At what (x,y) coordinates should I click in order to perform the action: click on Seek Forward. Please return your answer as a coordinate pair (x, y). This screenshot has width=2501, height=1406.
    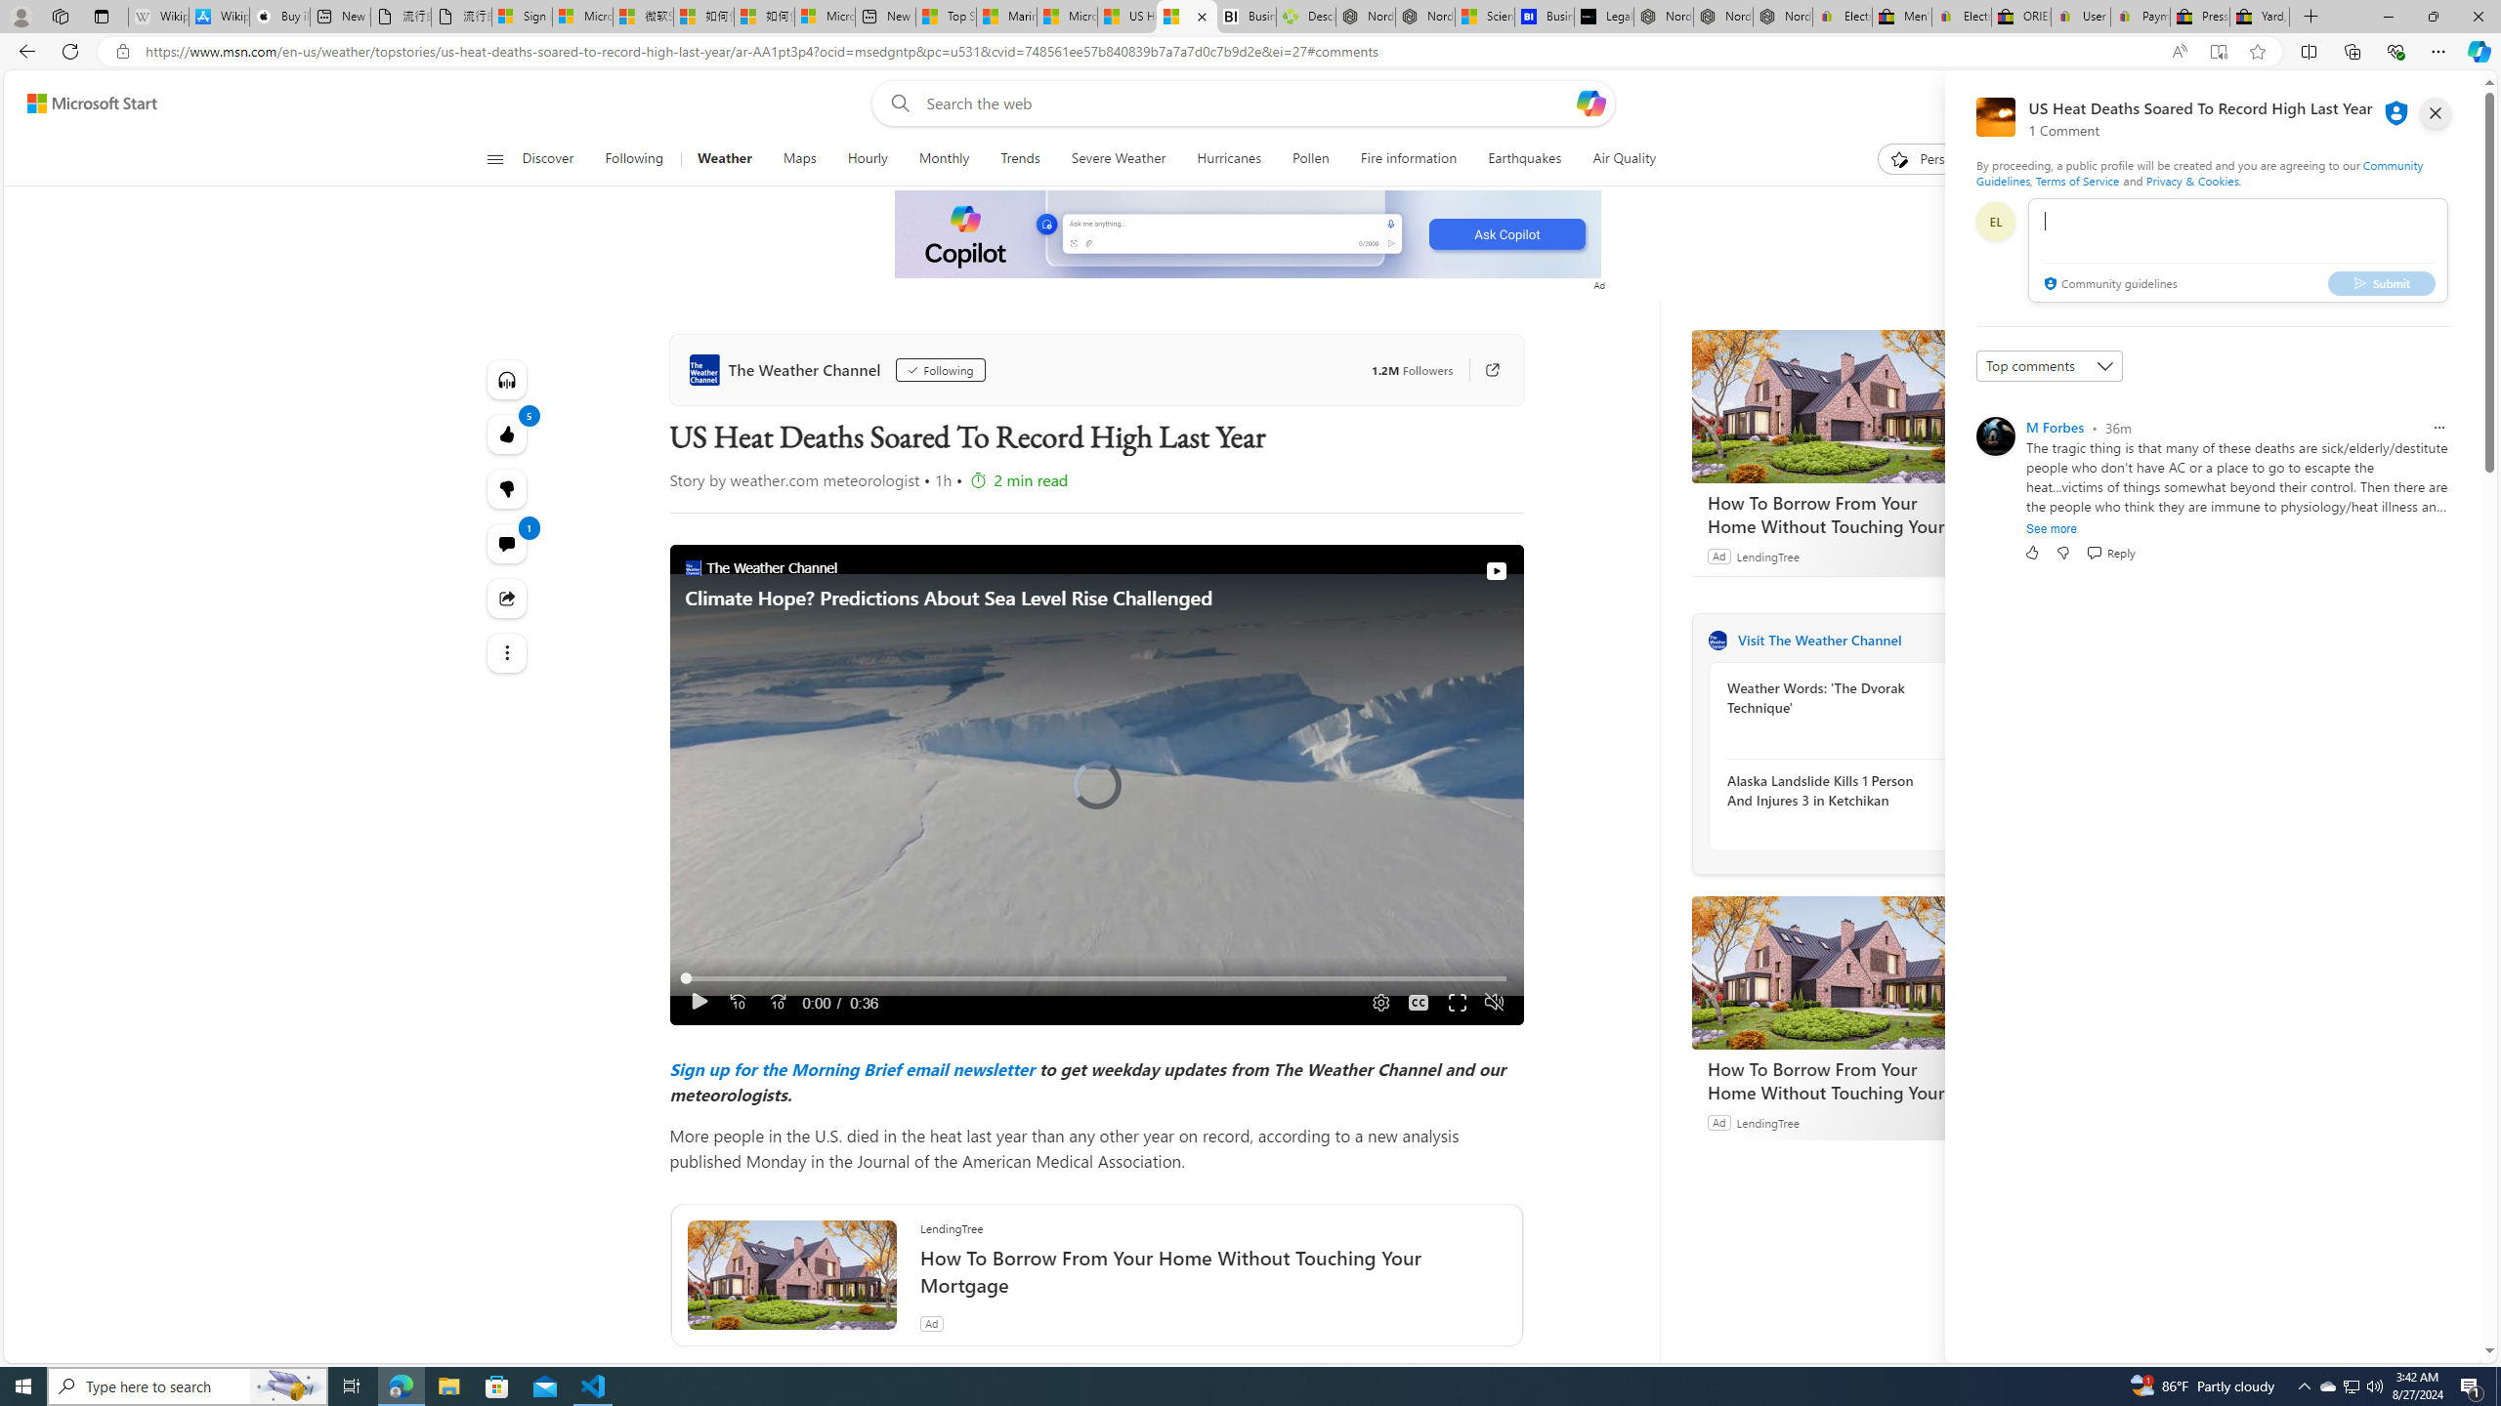
    Looking at the image, I should click on (778, 1002).